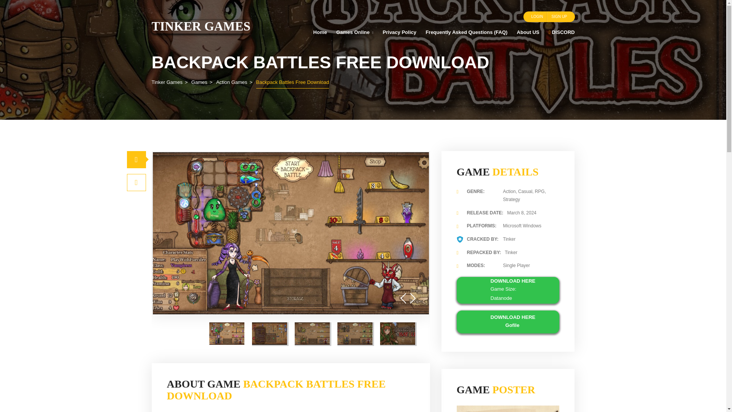  Describe the element at coordinates (537, 17) in the screenshot. I see `LOGIN` at that location.